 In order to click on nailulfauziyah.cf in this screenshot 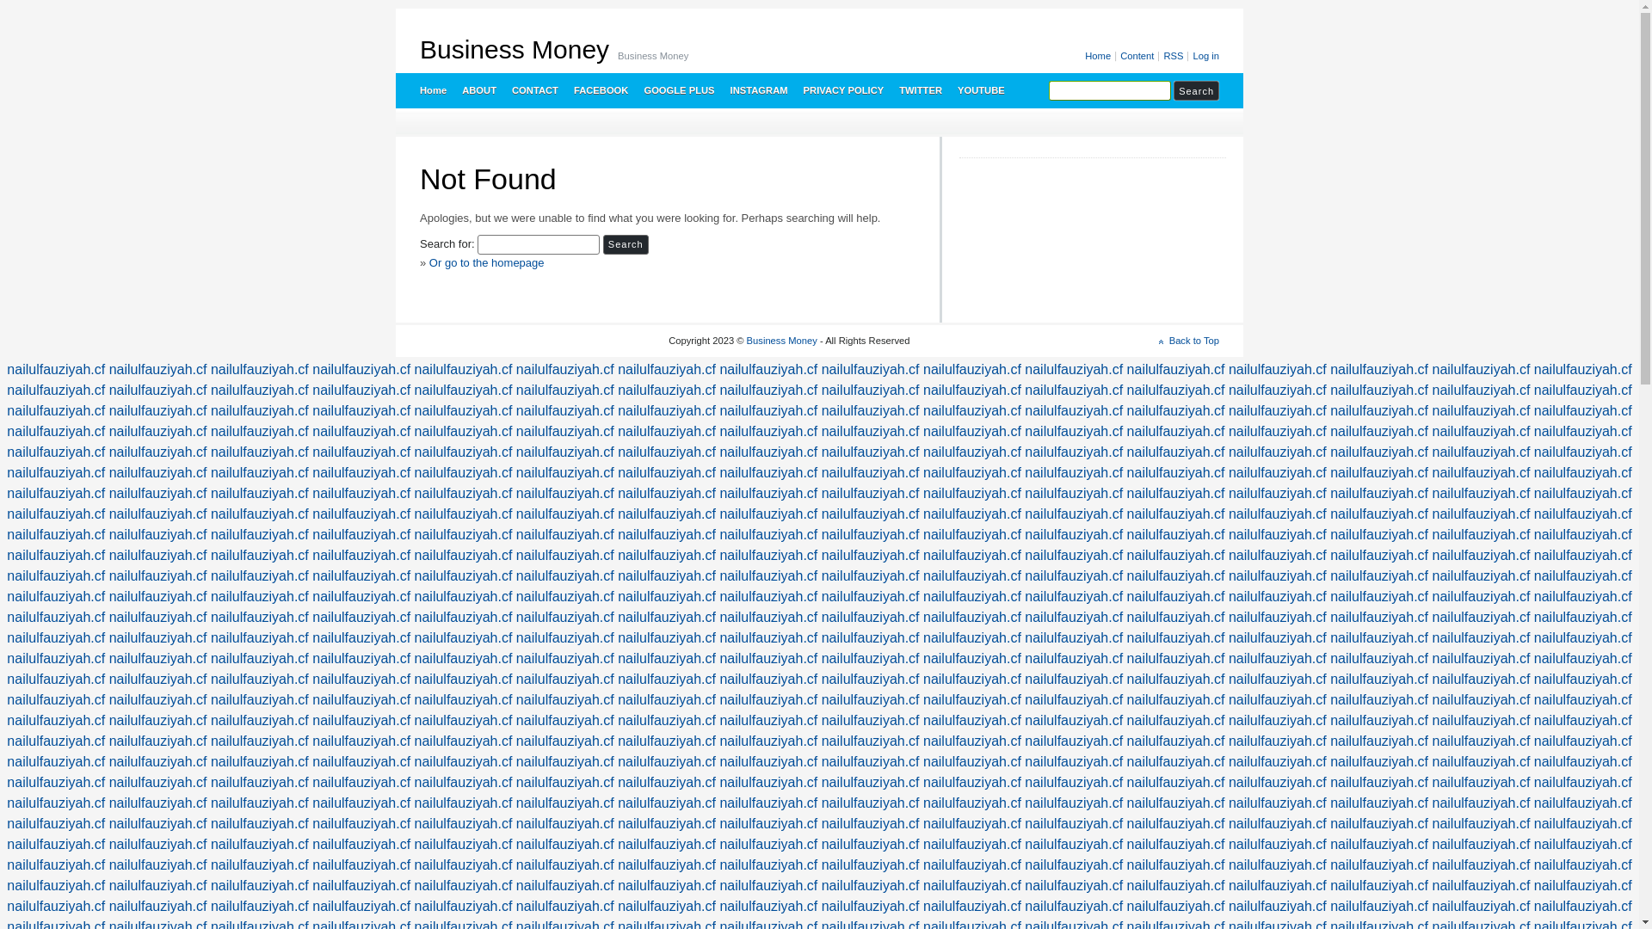, I will do `click(972, 907)`.